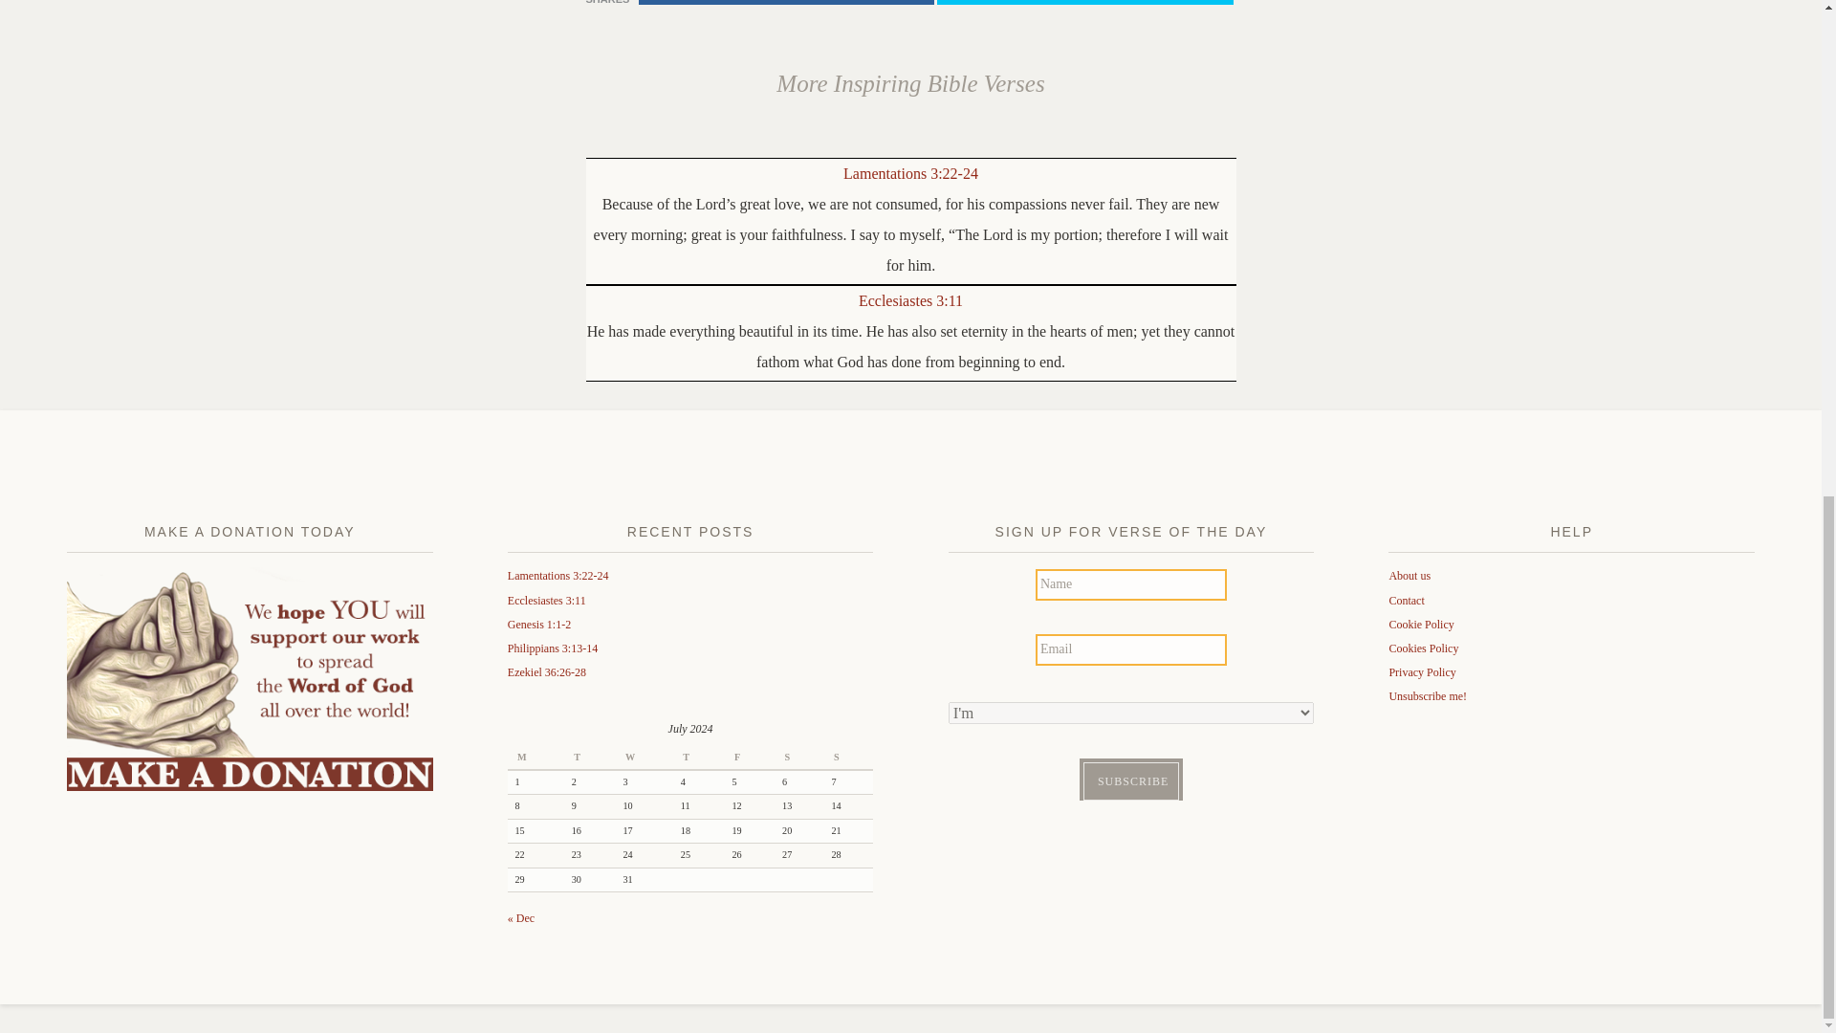  I want to click on Tuesday, so click(589, 758).